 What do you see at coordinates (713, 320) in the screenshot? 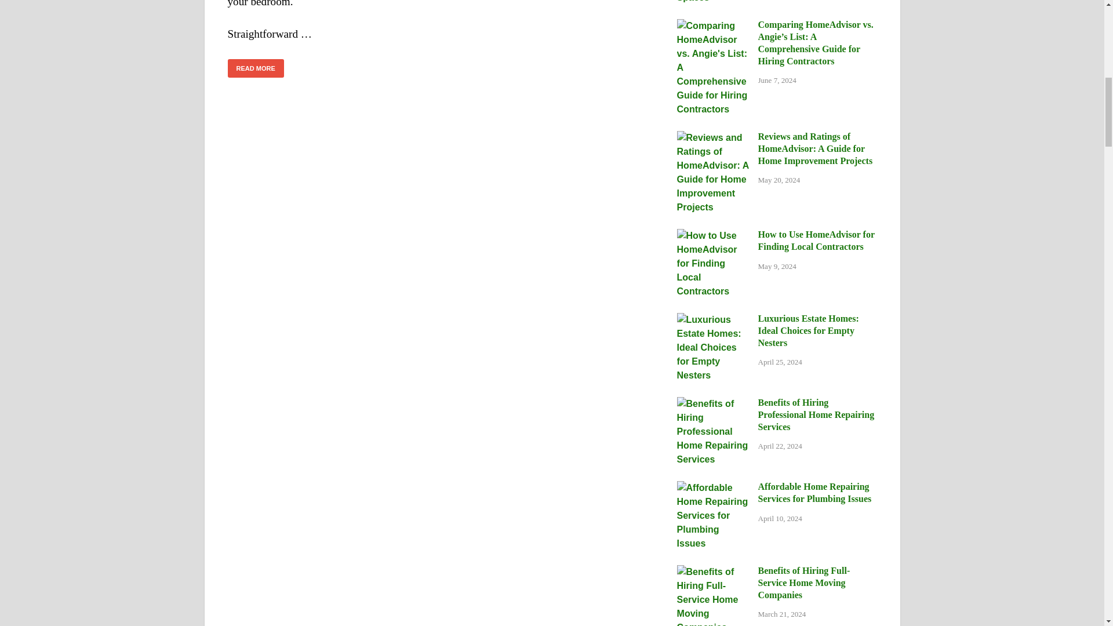
I see `Luxurious Estate Homes: Ideal Choices for Empty Nesters` at bounding box center [713, 320].